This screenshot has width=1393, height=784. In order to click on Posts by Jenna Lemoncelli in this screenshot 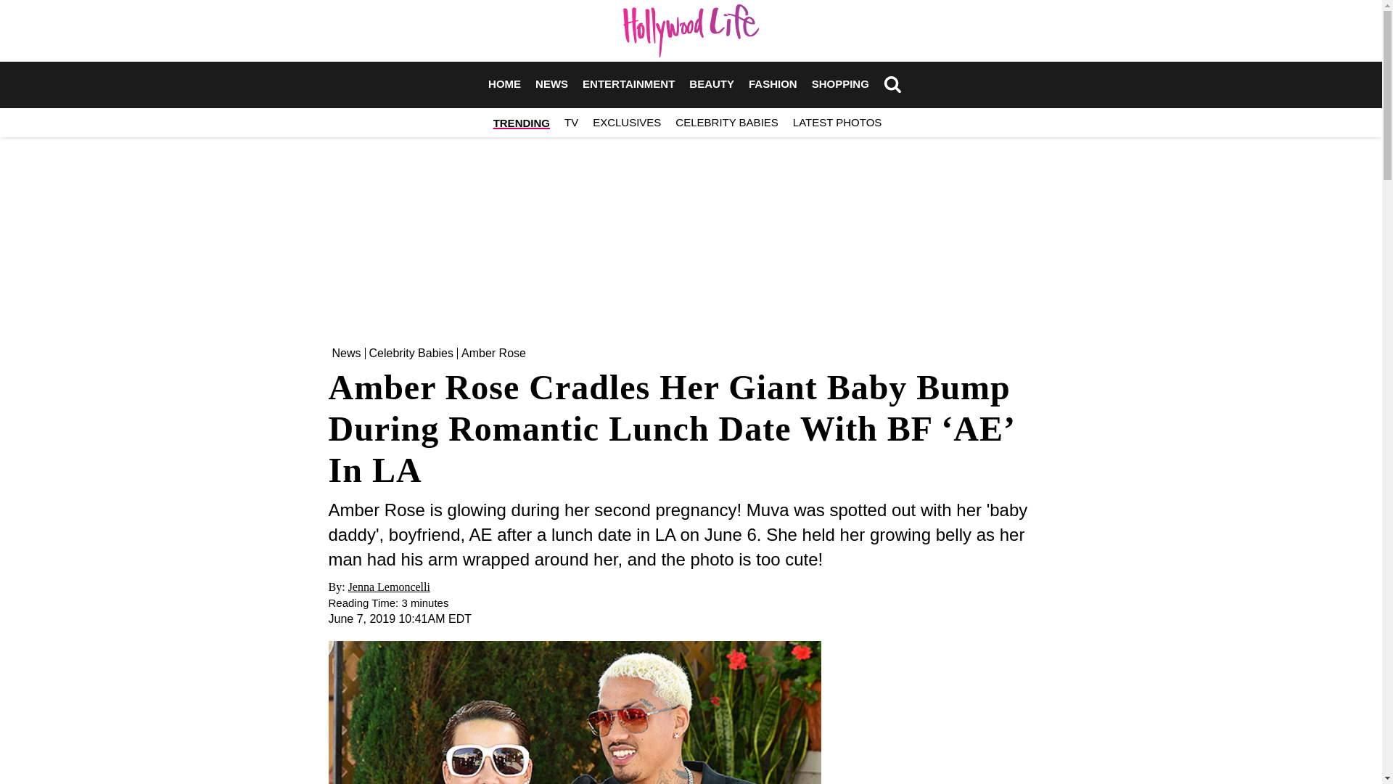, I will do `click(389, 587)`.